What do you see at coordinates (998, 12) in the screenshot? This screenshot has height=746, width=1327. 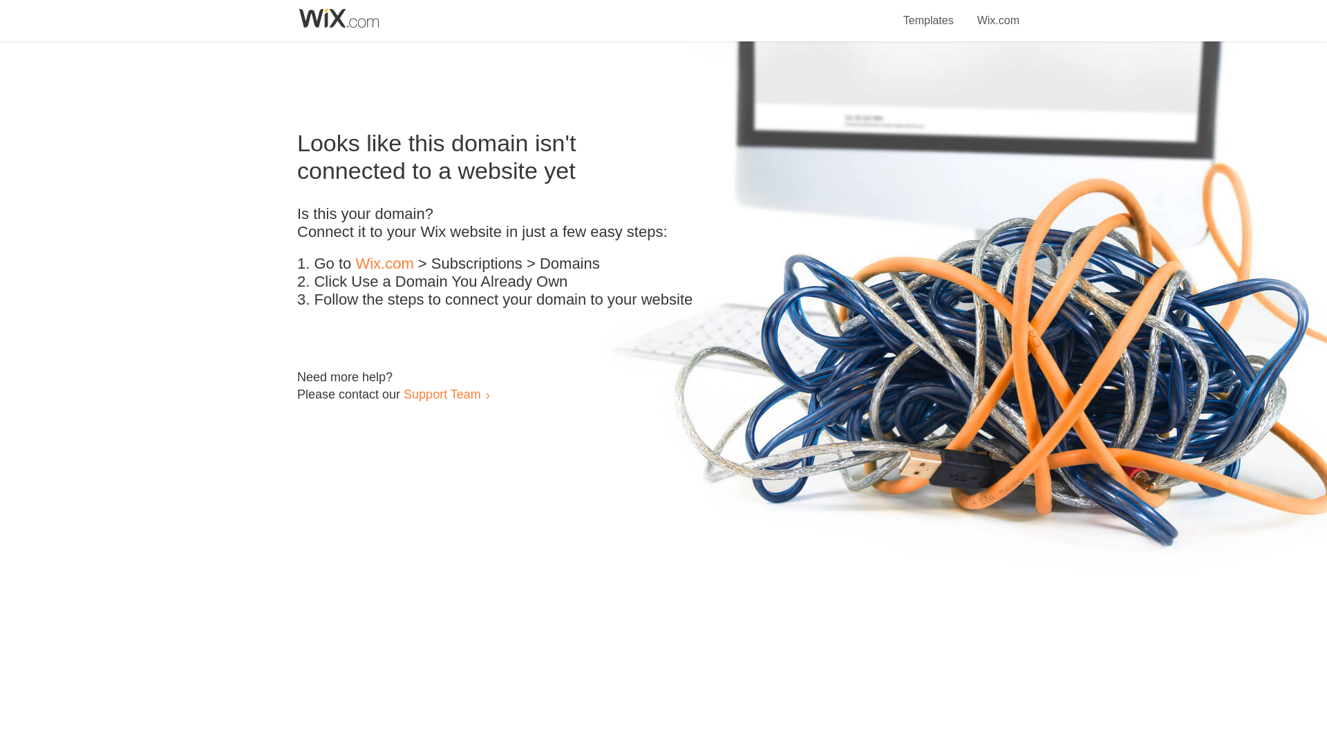 I see `Wix.com` at bounding box center [998, 12].